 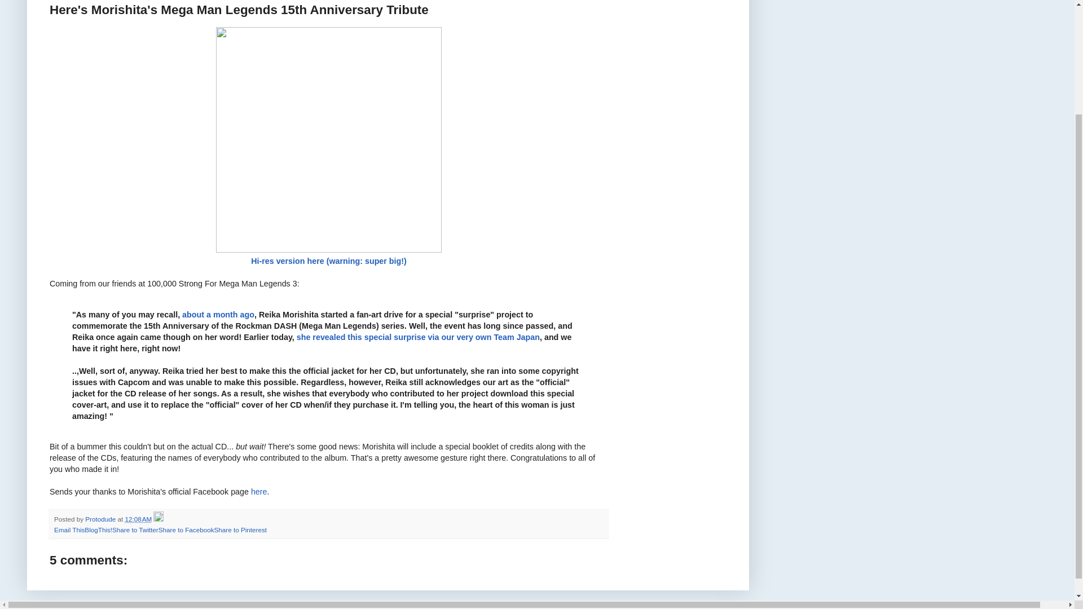 I want to click on here, so click(x=259, y=492).